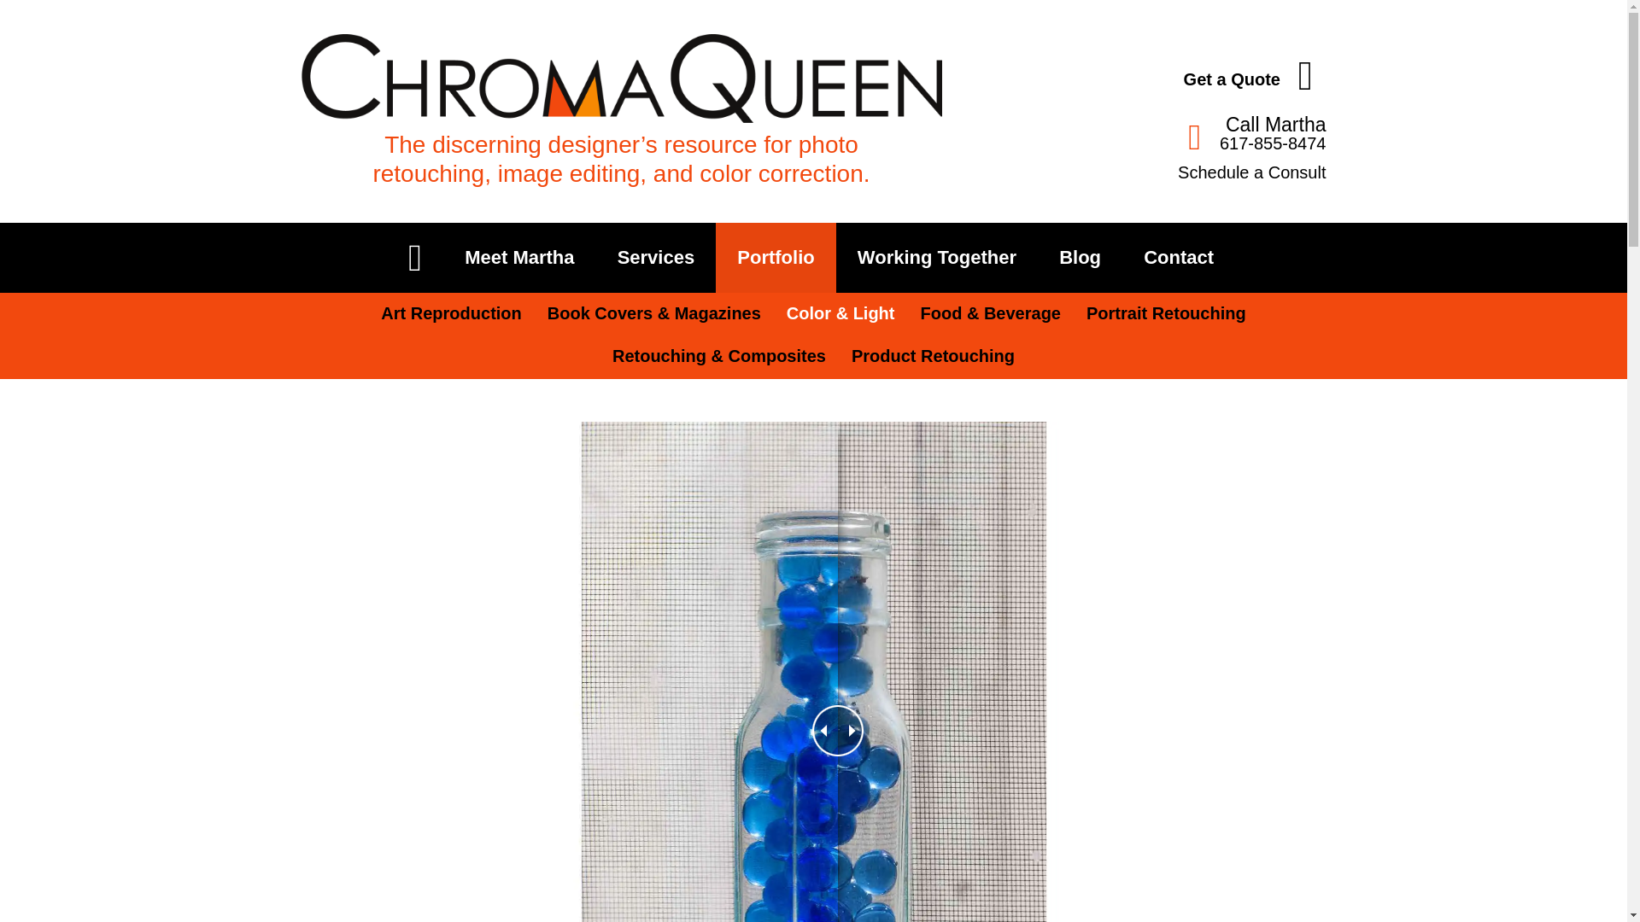 The height and width of the screenshot is (922, 1640). What do you see at coordinates (1133, 172) in the screenshot?
I see `Schedule a Consult` at bounding box center [1133, 172].